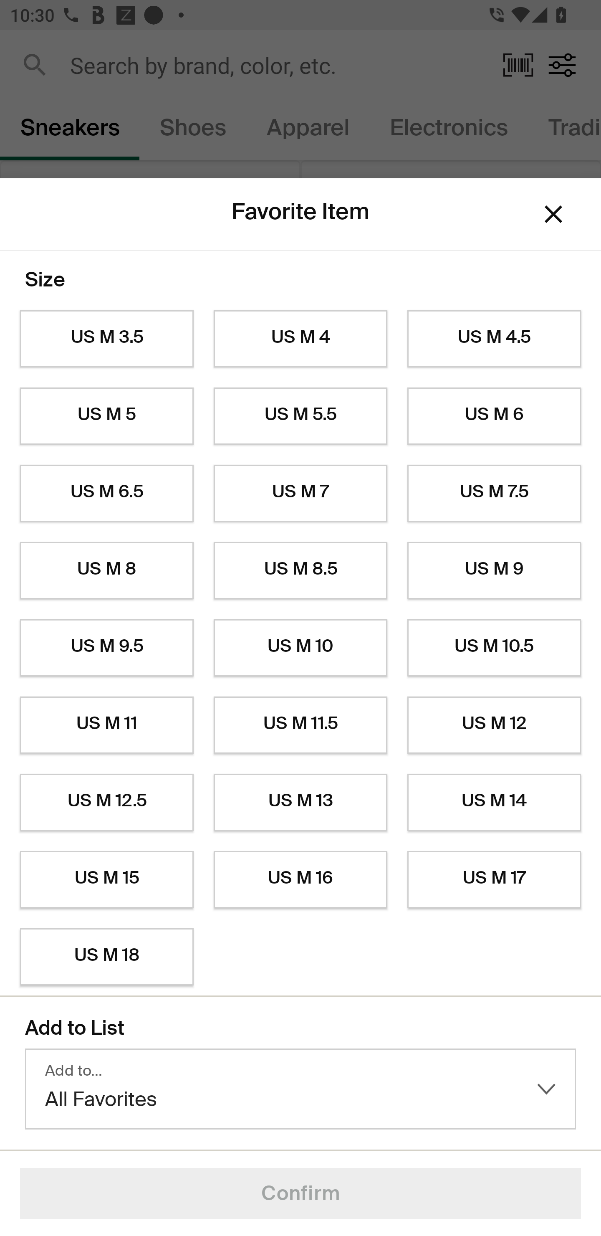 Image resolution: width=601 pixels, height=1236 pixels. I want to click on Dismiss, so click(553, 215).